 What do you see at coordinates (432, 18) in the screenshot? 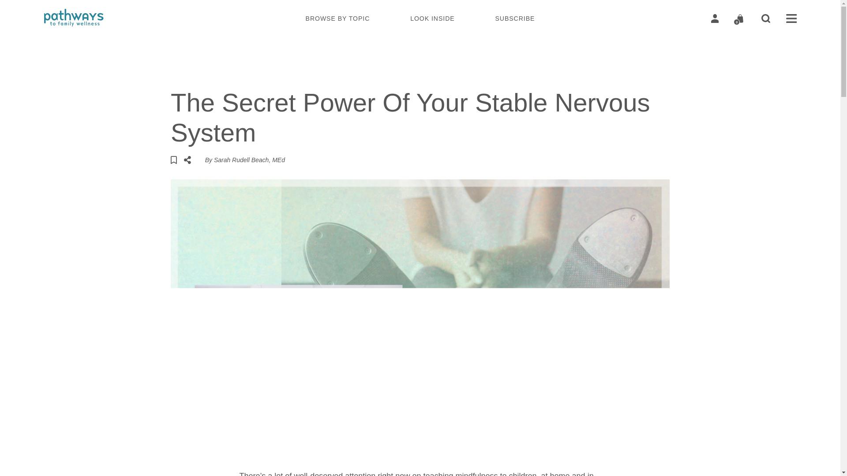
I see `LOOK INSIDE` at bounding box center [432, 18].